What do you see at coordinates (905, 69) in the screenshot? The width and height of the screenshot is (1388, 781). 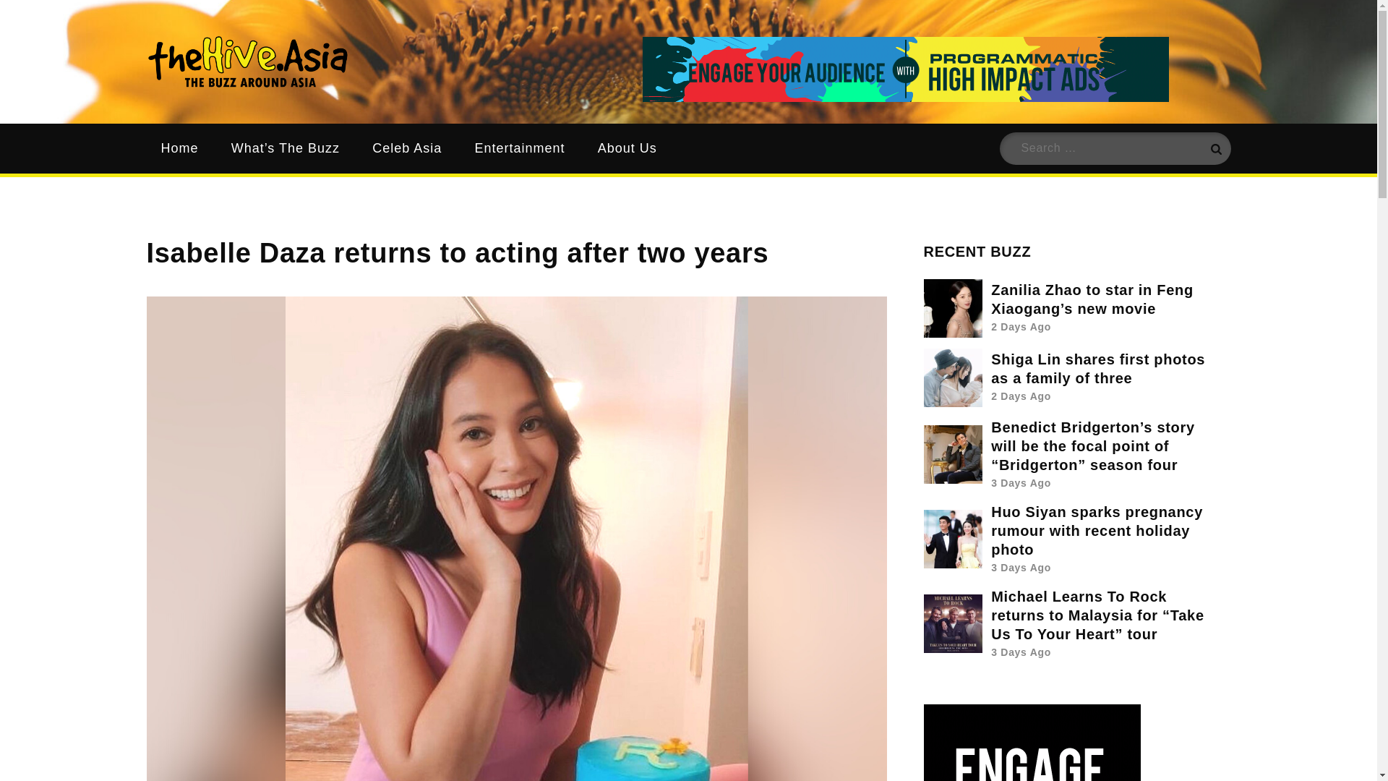 I see `3rd party ad content` at bounding box center [905, 69].